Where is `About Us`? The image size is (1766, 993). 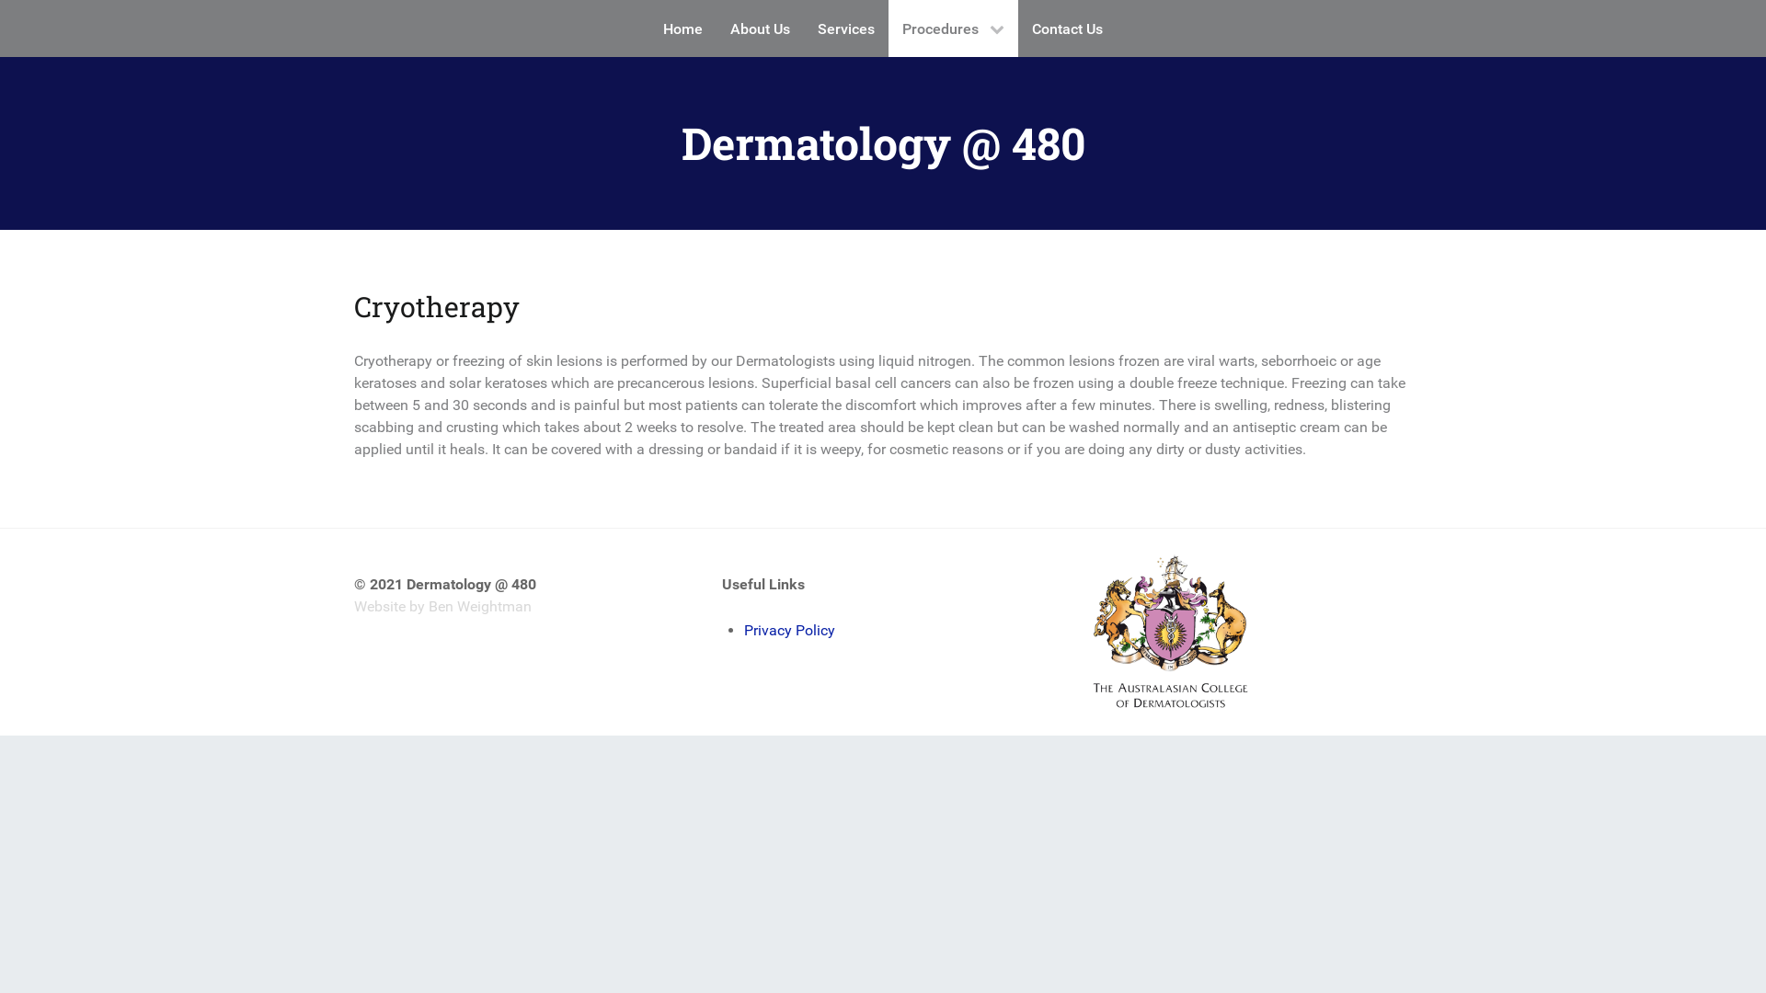 About Us is located at coordinates (760, 29).